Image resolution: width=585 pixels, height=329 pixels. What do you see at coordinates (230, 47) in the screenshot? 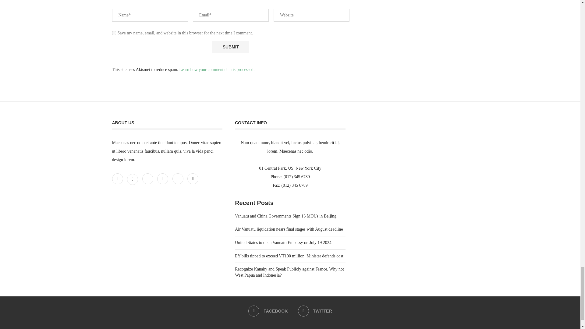
I see `Submit` at bounding box center [230, 47].